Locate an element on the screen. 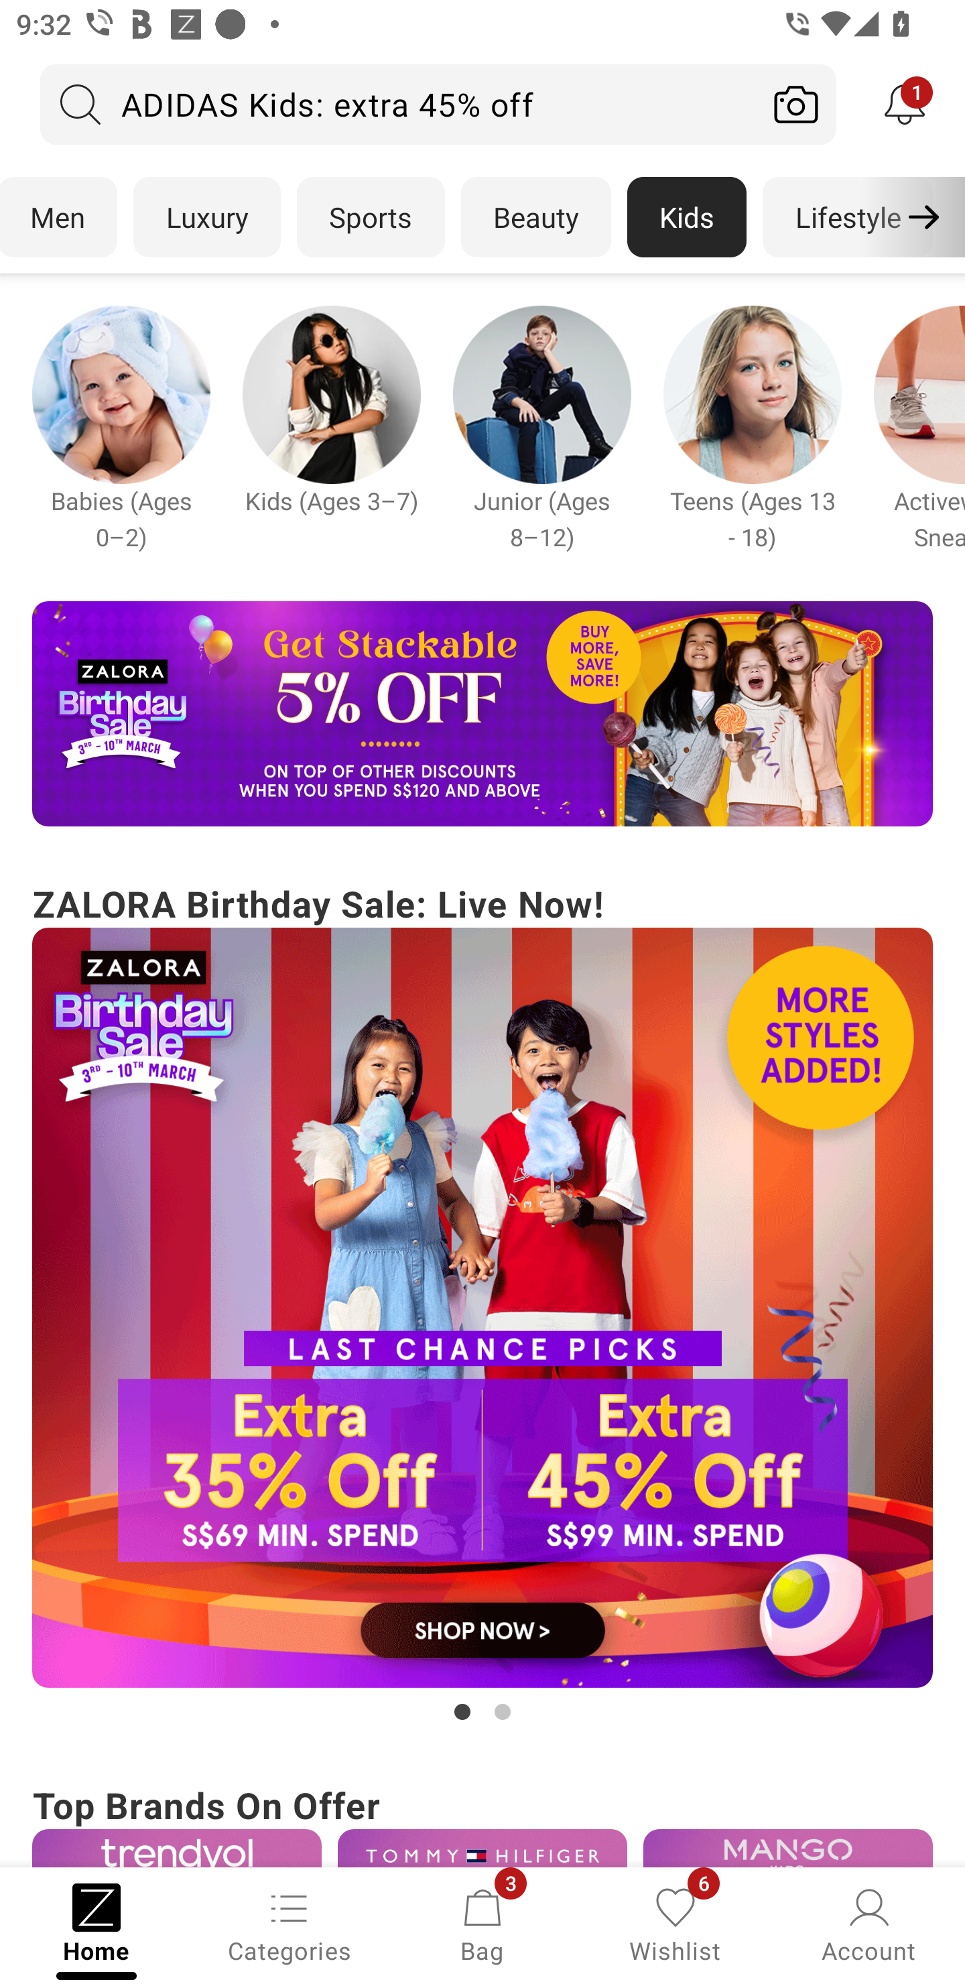 Image resolution: width=965 pixels, height=1984 pixels. Campaign banner is located at coordinates (541, 394).